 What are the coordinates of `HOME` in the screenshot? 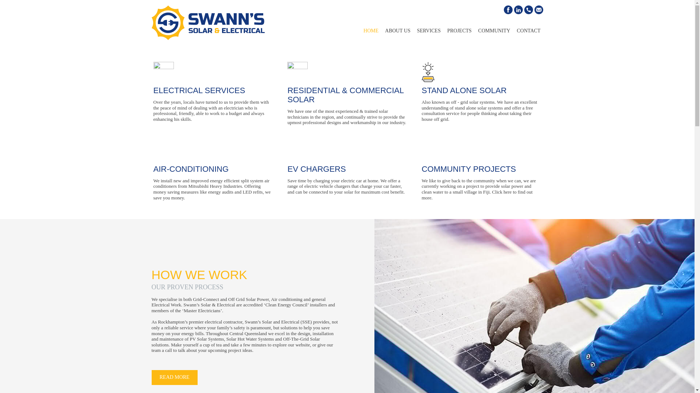 It's located at (371, 33).